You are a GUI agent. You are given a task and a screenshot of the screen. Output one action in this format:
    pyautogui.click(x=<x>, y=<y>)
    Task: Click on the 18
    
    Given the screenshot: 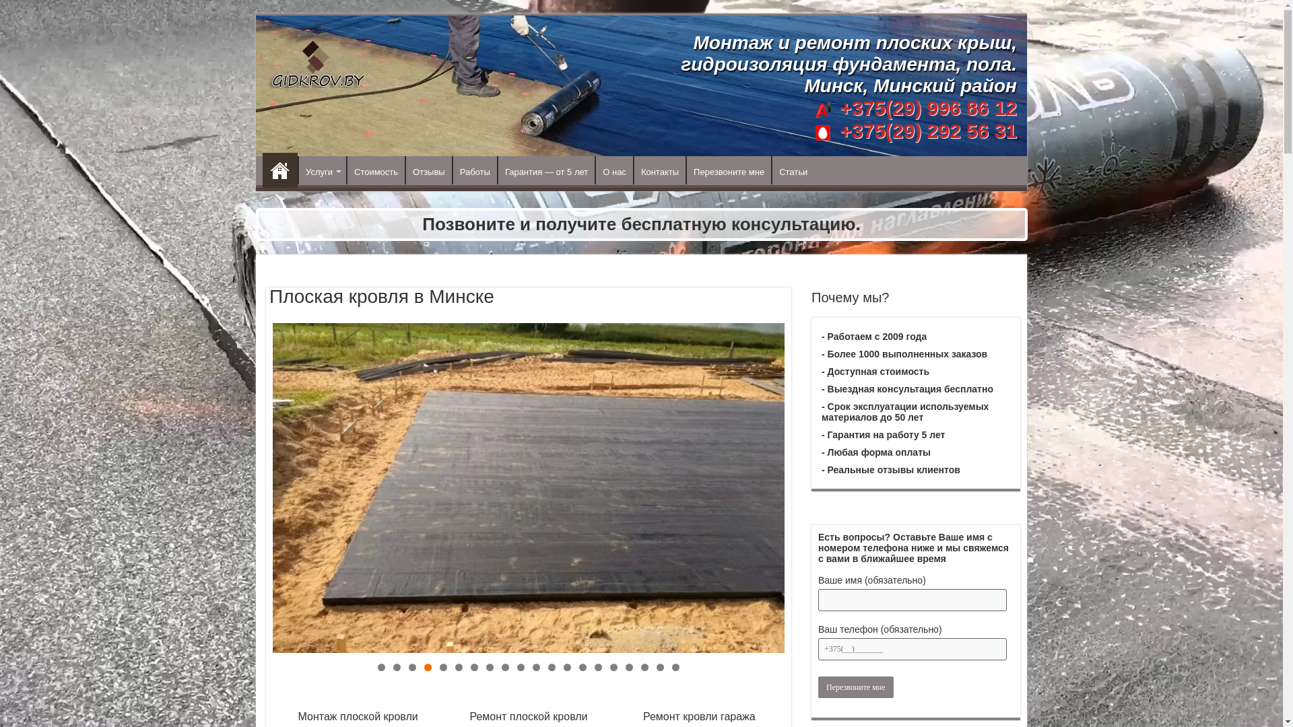 What is the action you would take?
    pyautogui.click(x=645, y=668)
    